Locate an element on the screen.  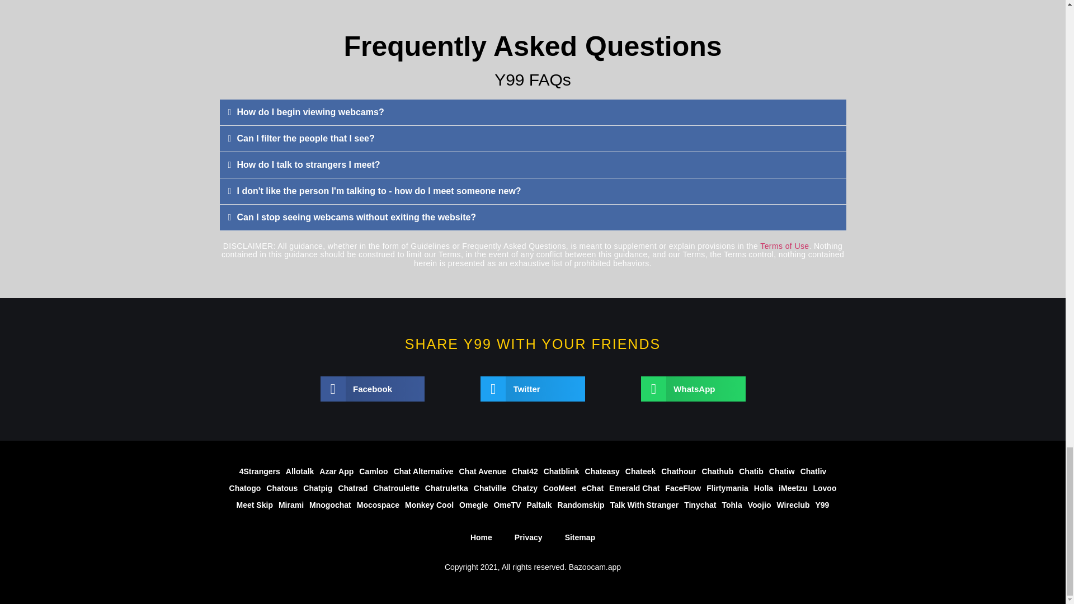
Chatliv is located at coordinates (813, 471).